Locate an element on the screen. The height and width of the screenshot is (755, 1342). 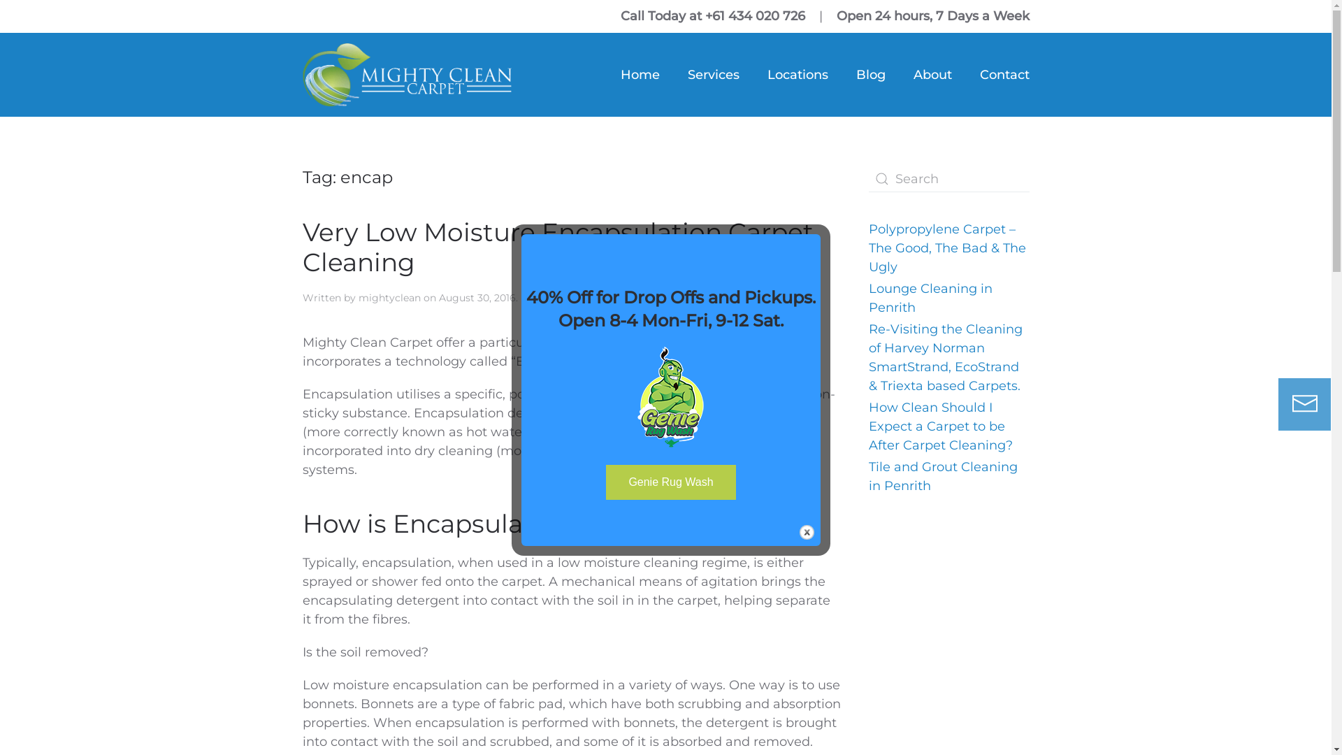
Home is located at coordinates (640, 75).